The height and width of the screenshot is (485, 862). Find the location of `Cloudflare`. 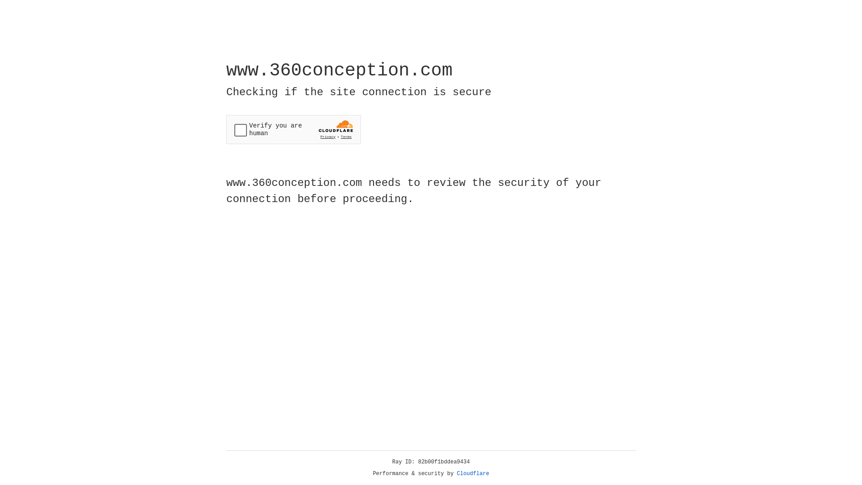

Cloudflare is located at coordinates (473, 474).